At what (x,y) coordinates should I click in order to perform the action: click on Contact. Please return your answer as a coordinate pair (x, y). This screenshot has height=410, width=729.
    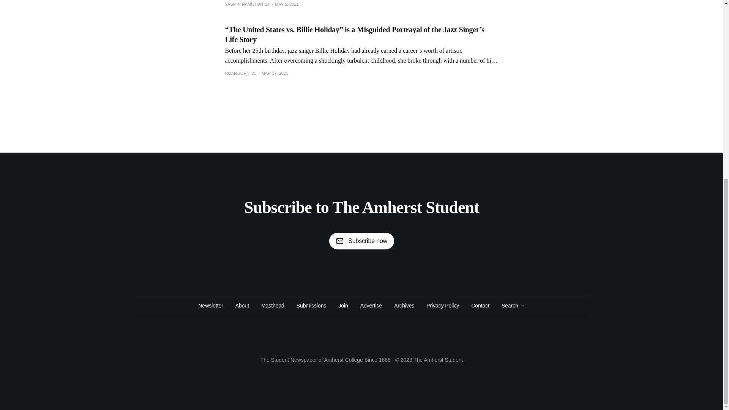
    Looking at the image, I should click on (480, 305).